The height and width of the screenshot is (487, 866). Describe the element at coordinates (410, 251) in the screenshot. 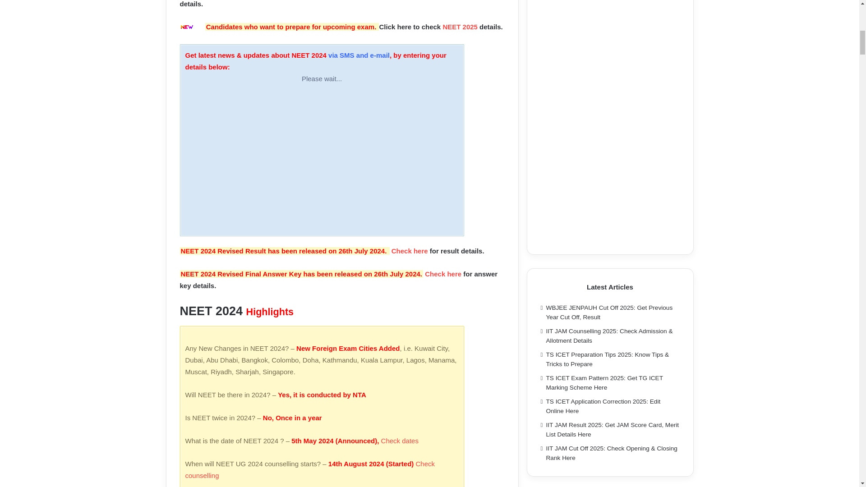

I see `Check here` at that location.